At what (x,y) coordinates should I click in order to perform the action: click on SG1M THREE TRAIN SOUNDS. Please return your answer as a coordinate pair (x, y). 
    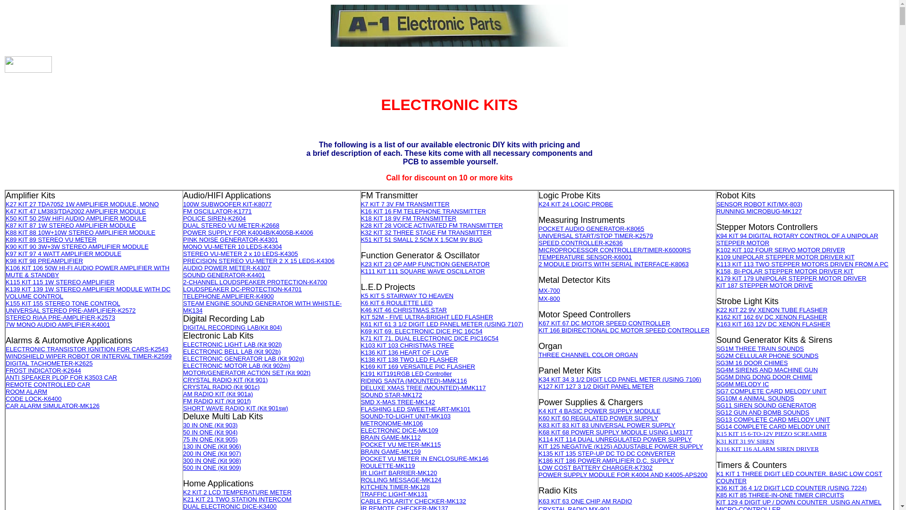
    Looking at the image, I should click on (760, 348).